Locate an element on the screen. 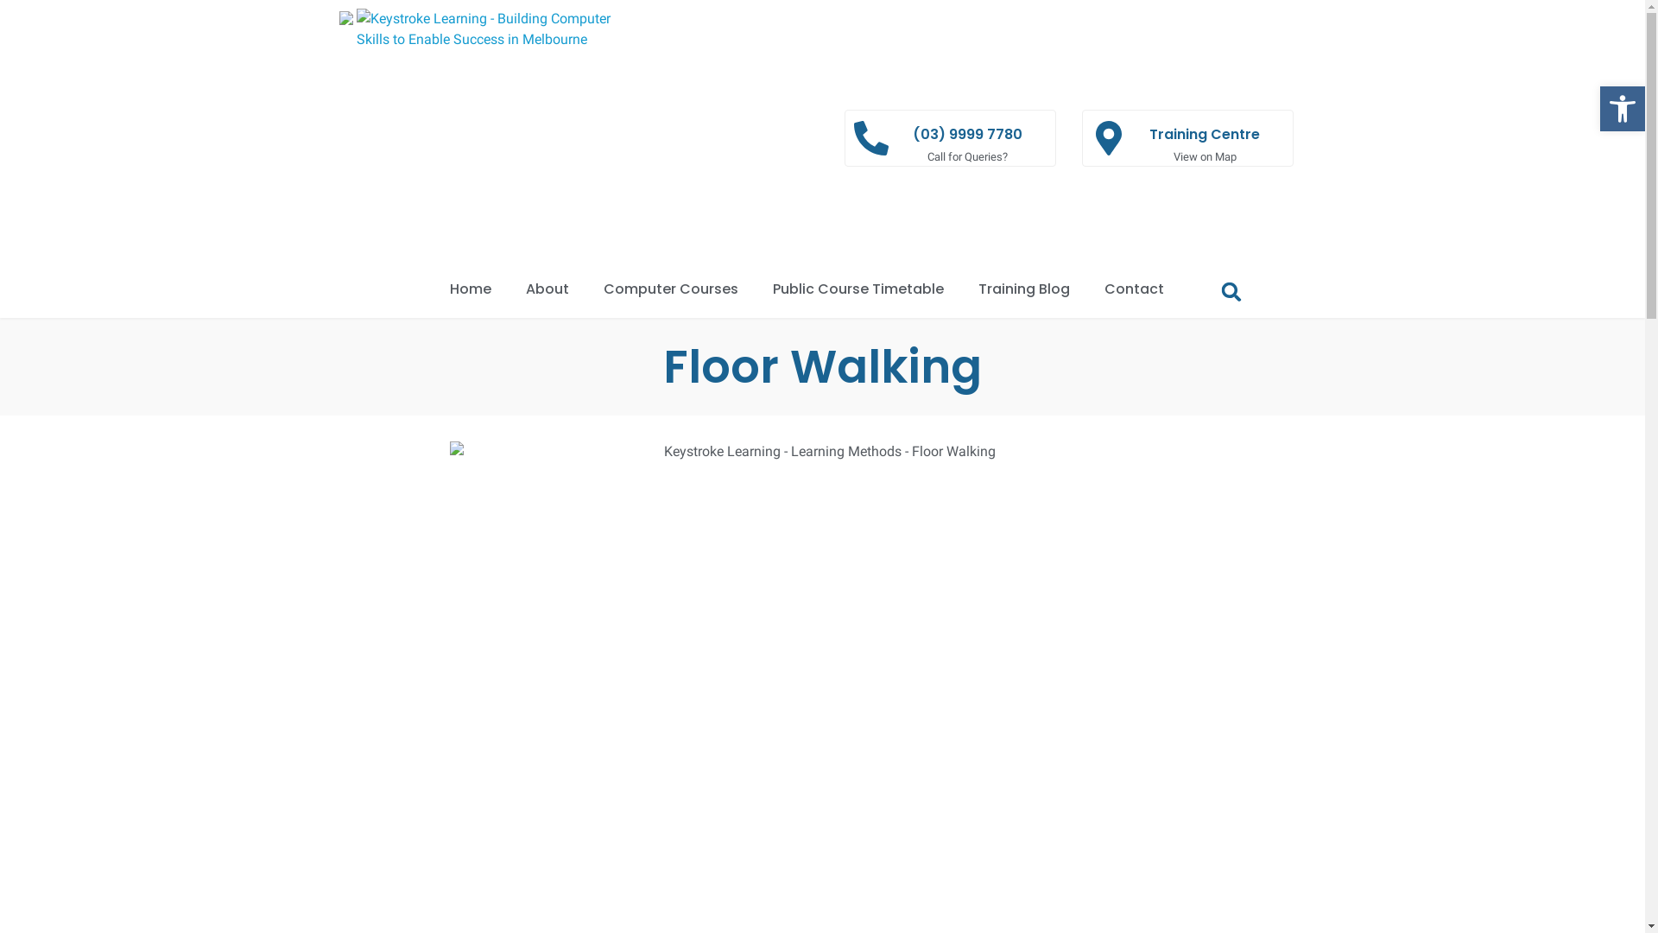 The image size is (1658, 933). Home is located at coordinates (471, 289).